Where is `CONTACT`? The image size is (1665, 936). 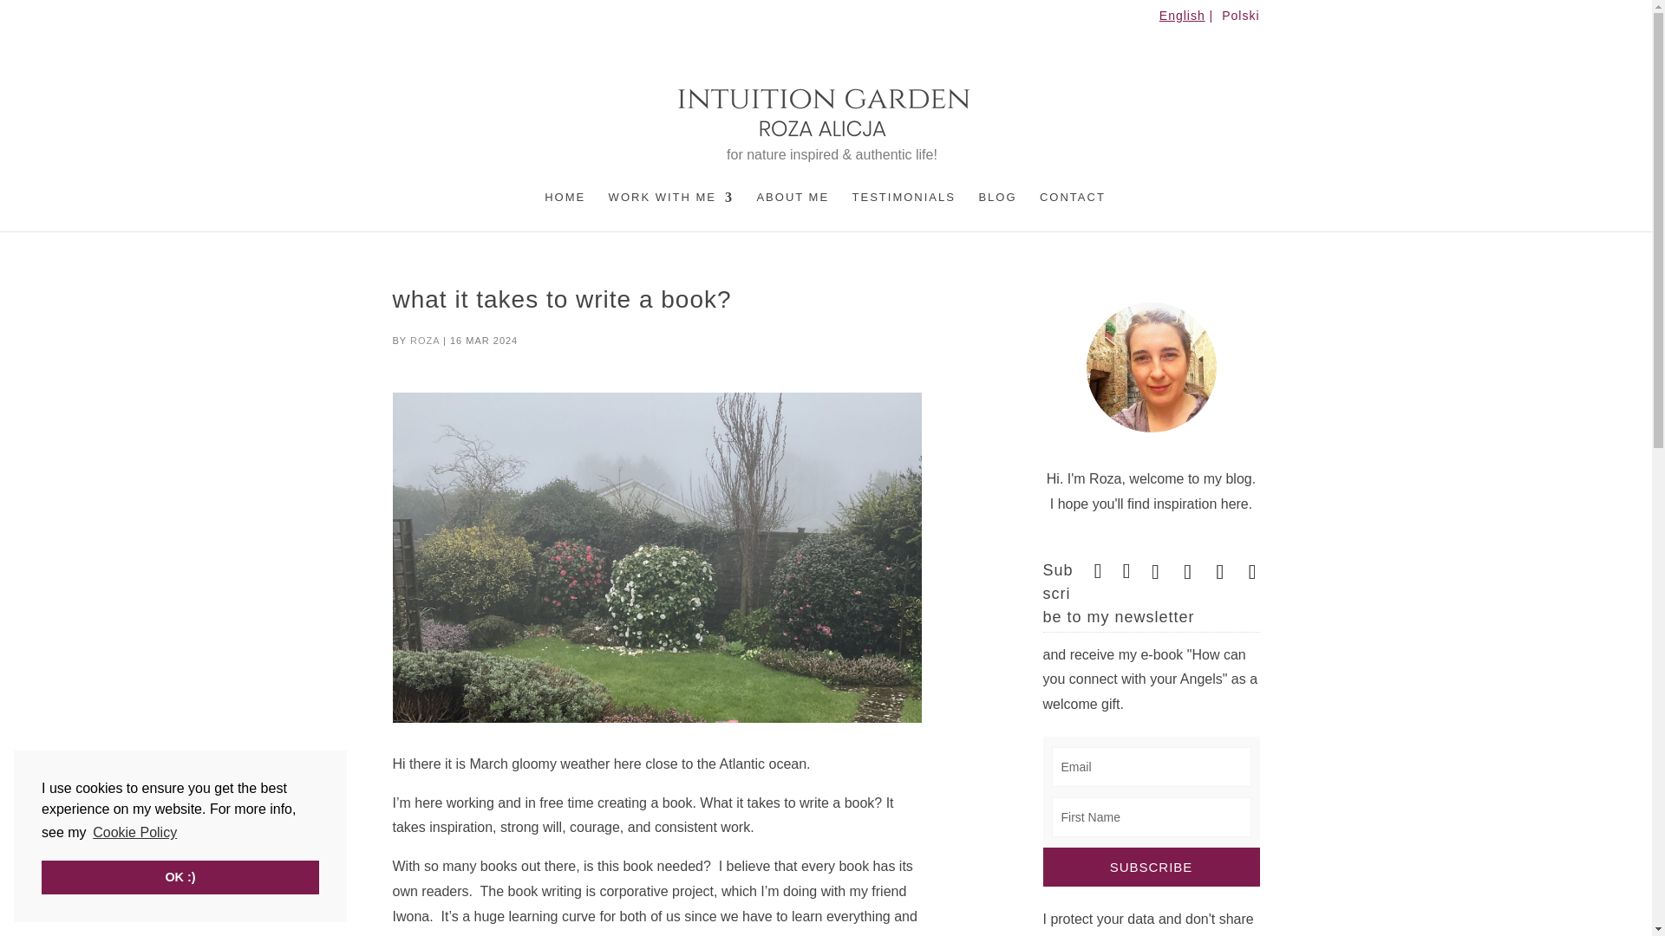 CONTACT is located at coordinates (1072, 211).